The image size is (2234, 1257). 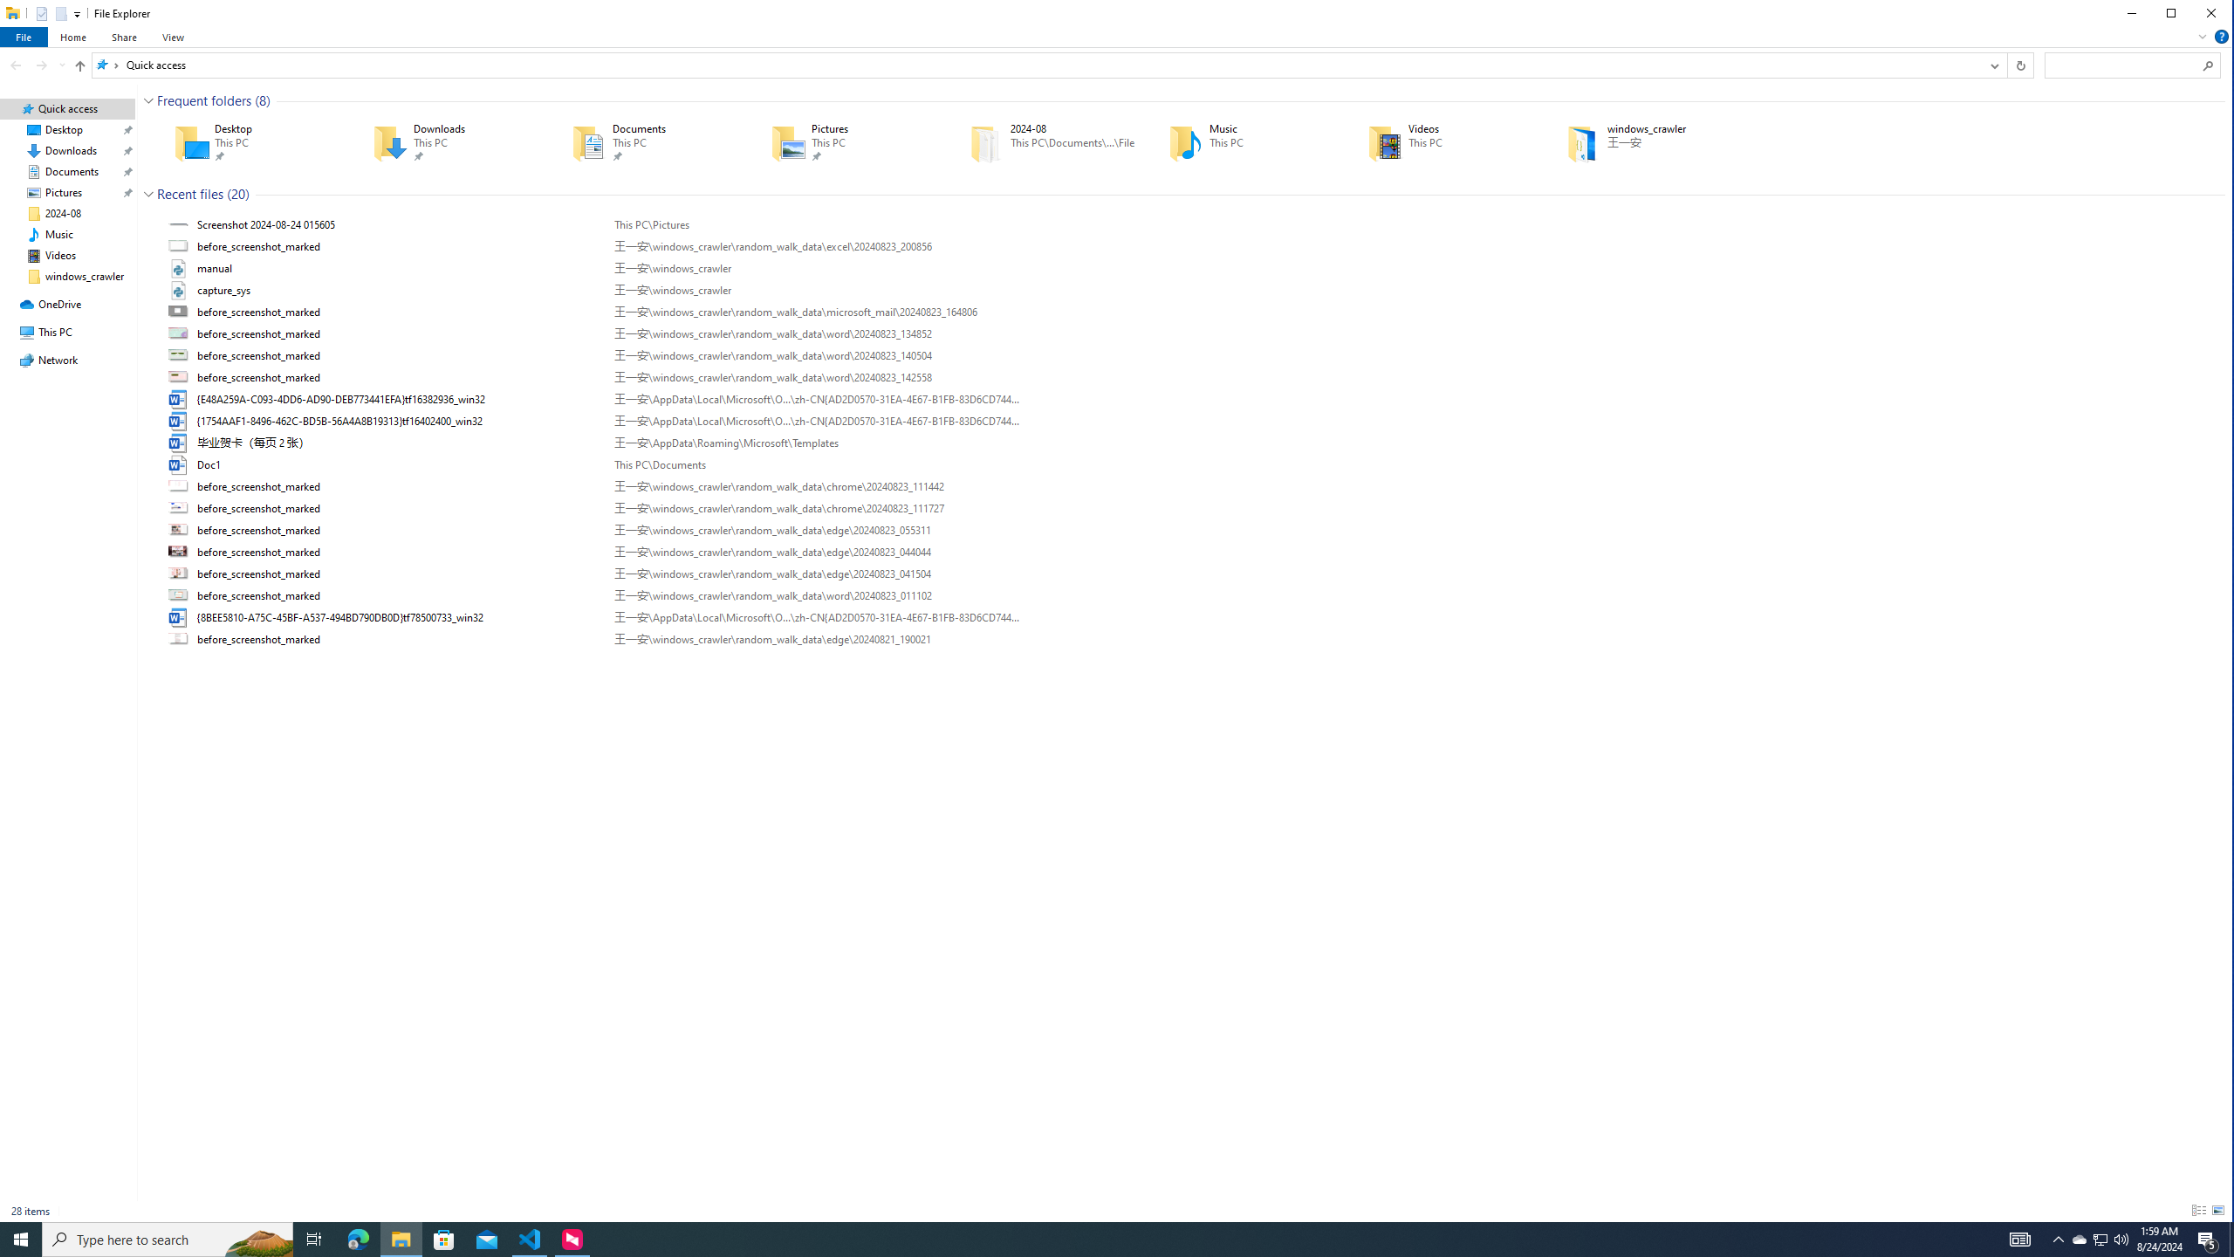 I want to click on Up band toolbar, so click(x=80, y=68).